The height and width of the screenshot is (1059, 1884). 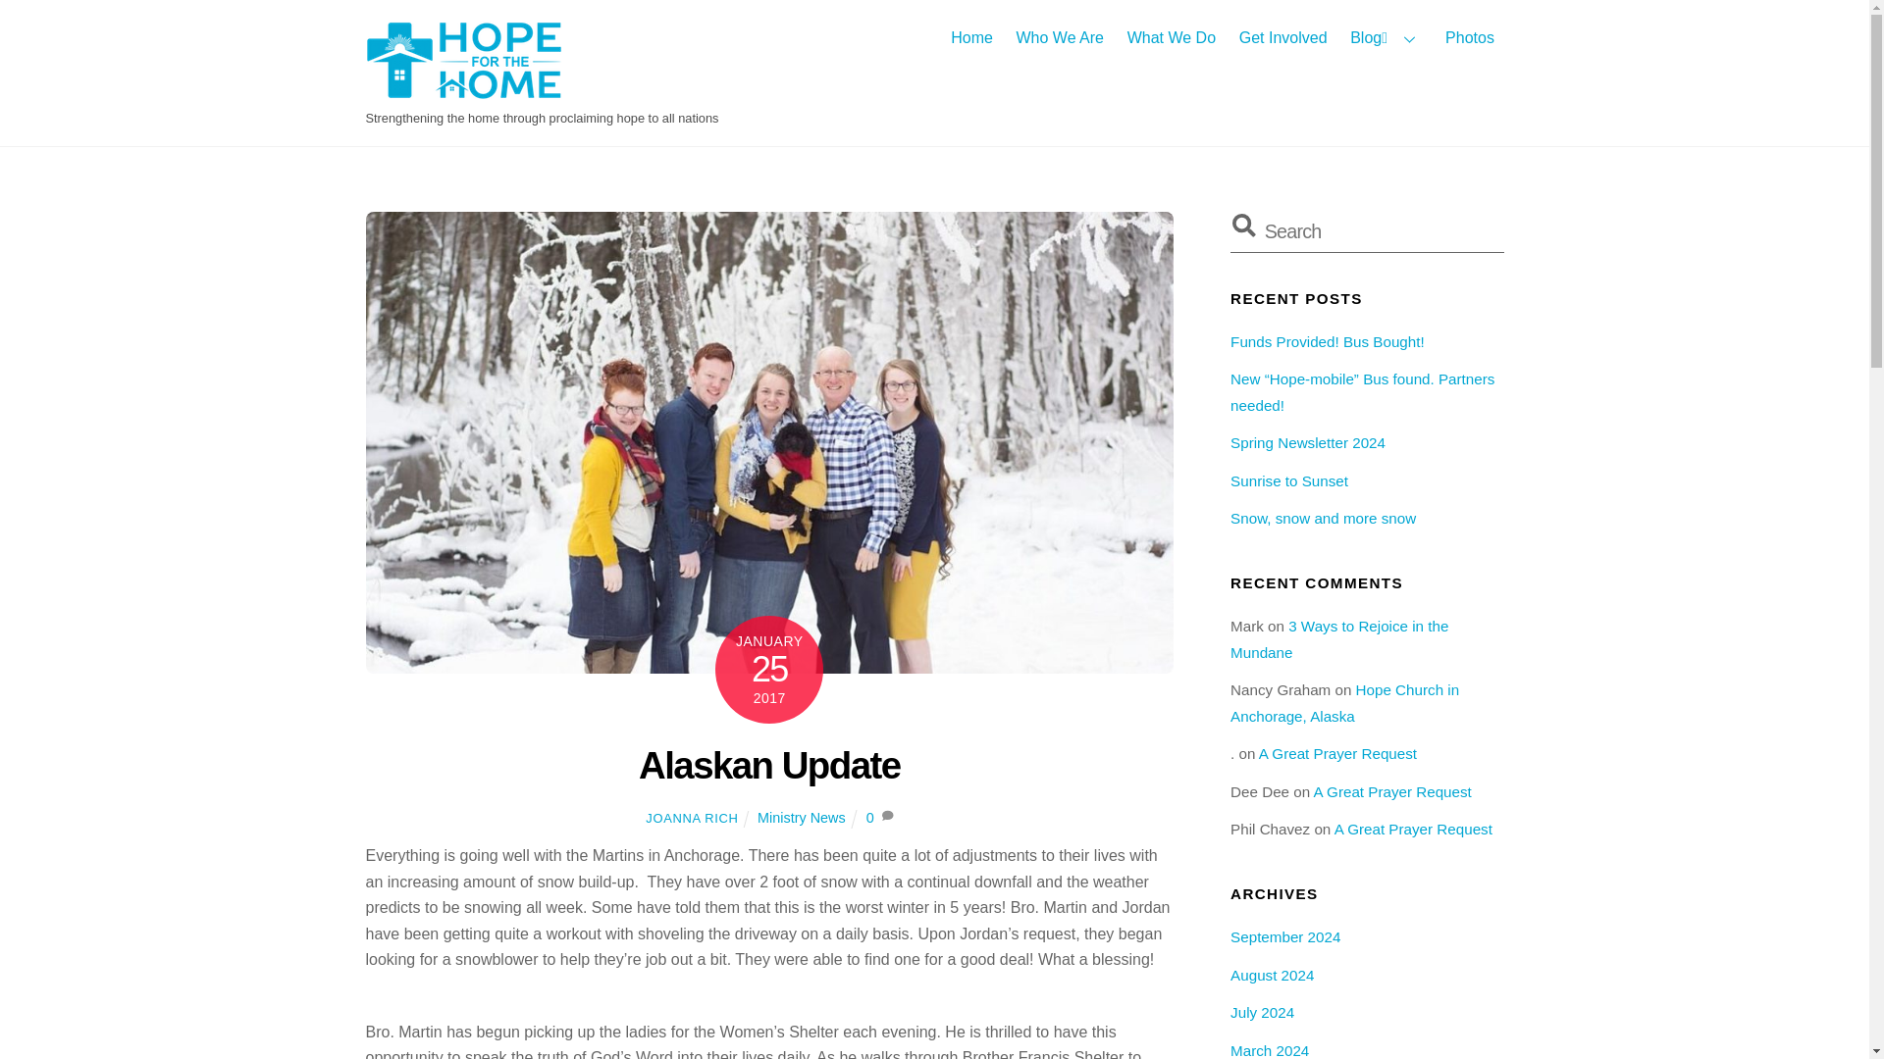 I want to click on Spring Newsletter 2024, so click(x=1307, y=442).